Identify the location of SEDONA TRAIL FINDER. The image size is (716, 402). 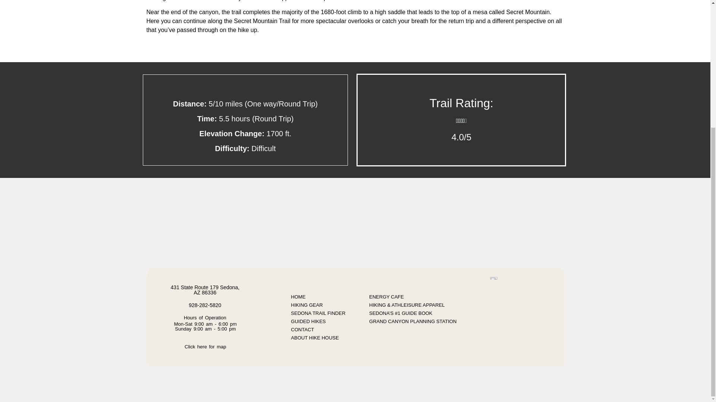
(318, 313).